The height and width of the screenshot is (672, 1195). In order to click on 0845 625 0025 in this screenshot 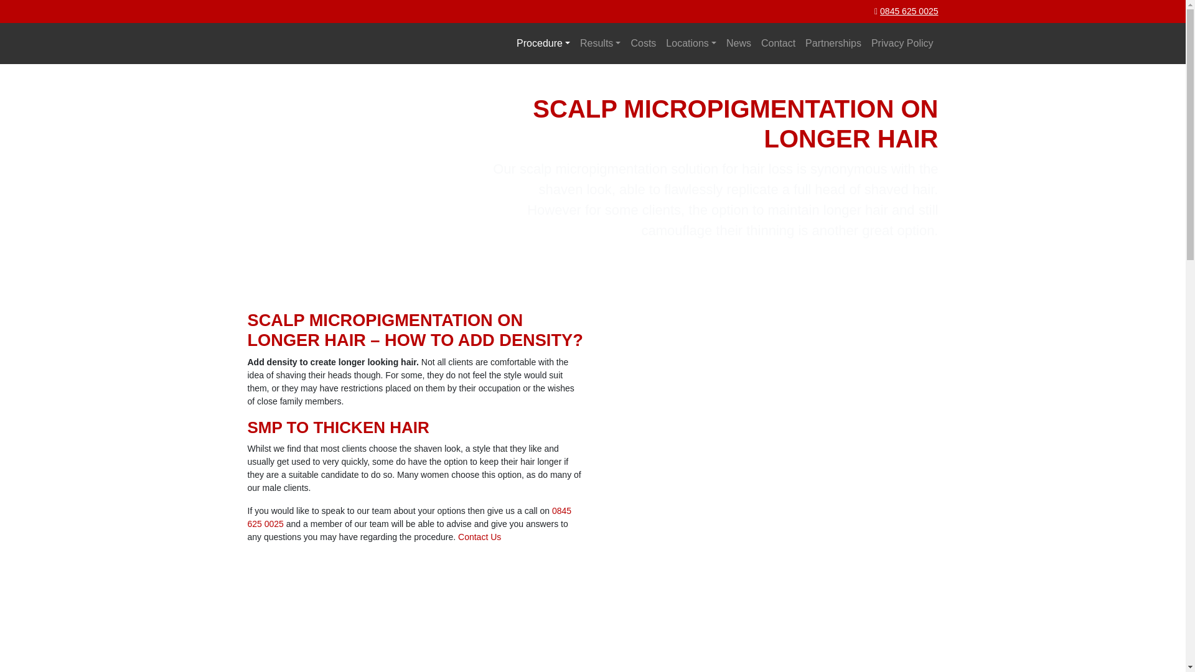, I will do `click(909, 11)`.